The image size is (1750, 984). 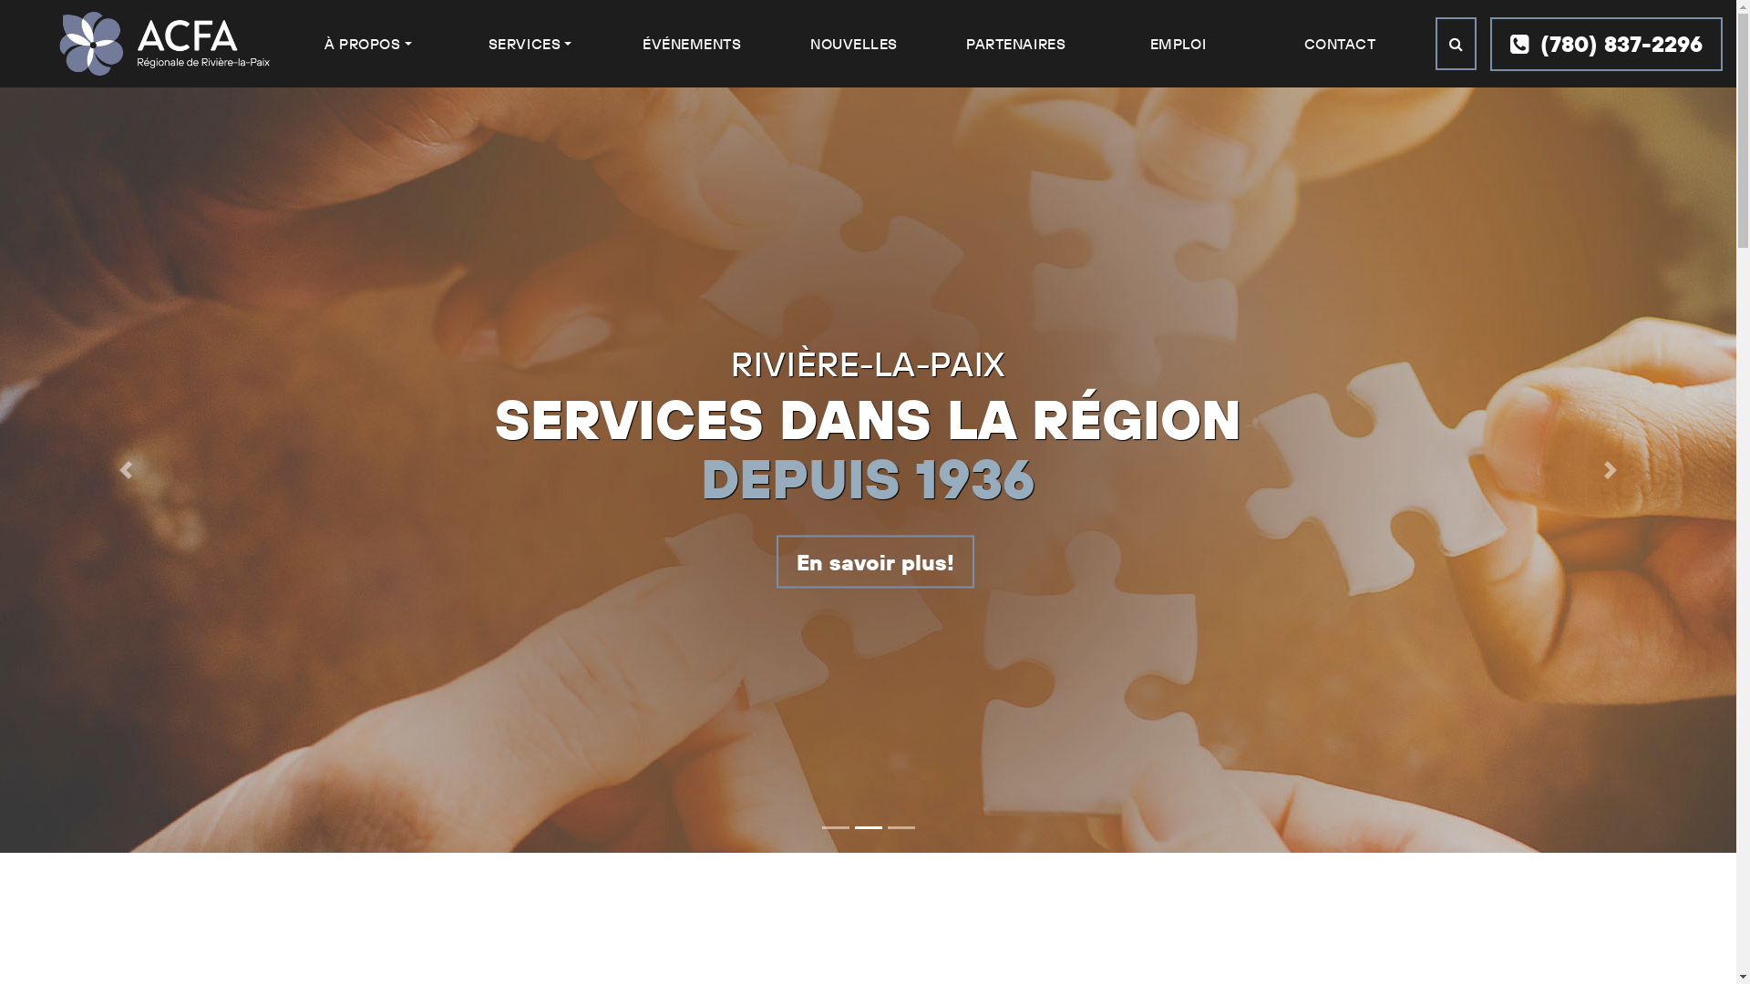 What do you see at coordinates (1606, 44) in the screenshot?
I see `(780) 837-2296` at bounding box center [1606, 44].